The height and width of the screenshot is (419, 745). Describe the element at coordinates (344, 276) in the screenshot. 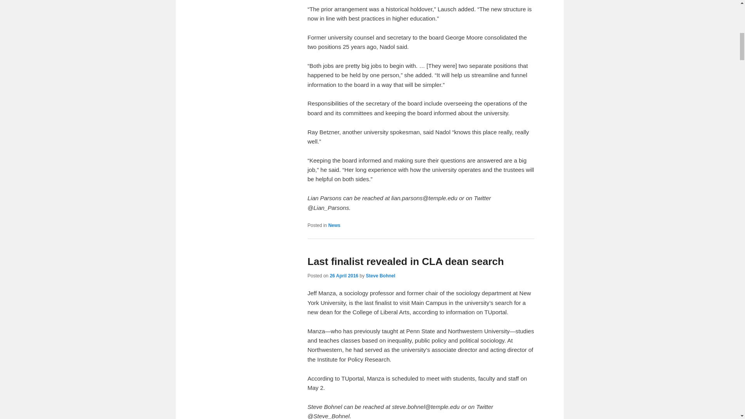

I see `15:16` at that location.